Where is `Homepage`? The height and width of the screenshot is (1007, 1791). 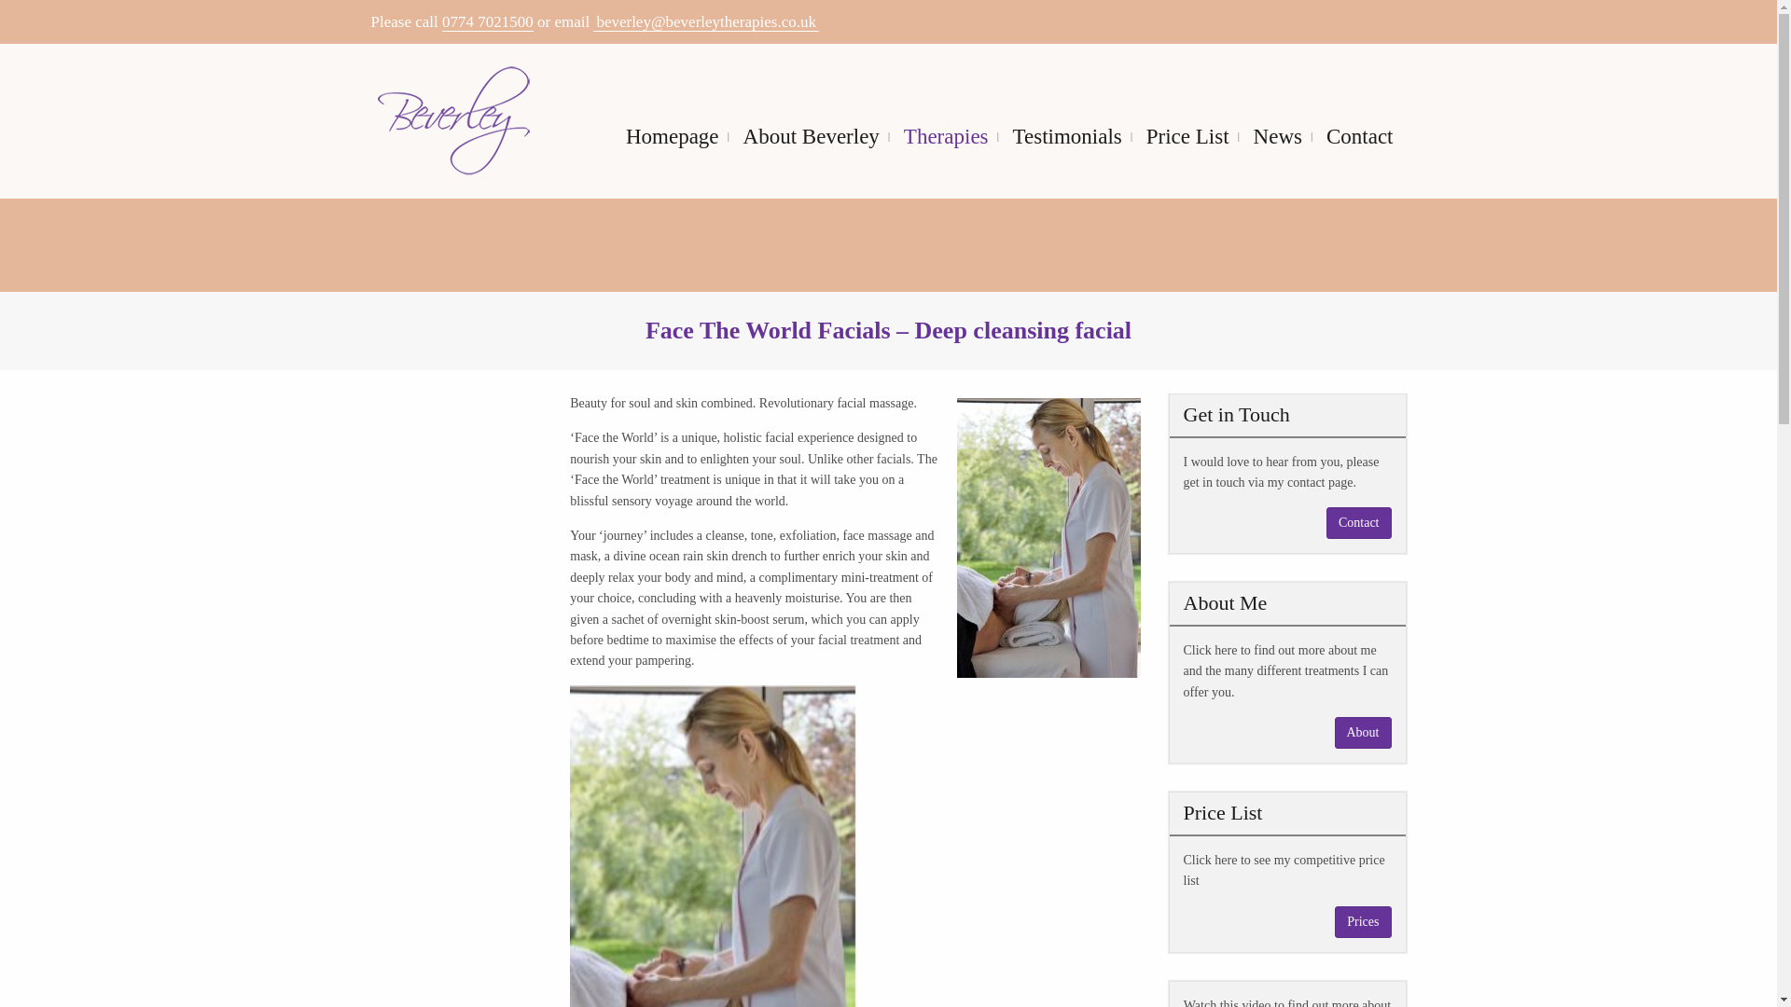 Homepage is located at coordinates (672, 136).